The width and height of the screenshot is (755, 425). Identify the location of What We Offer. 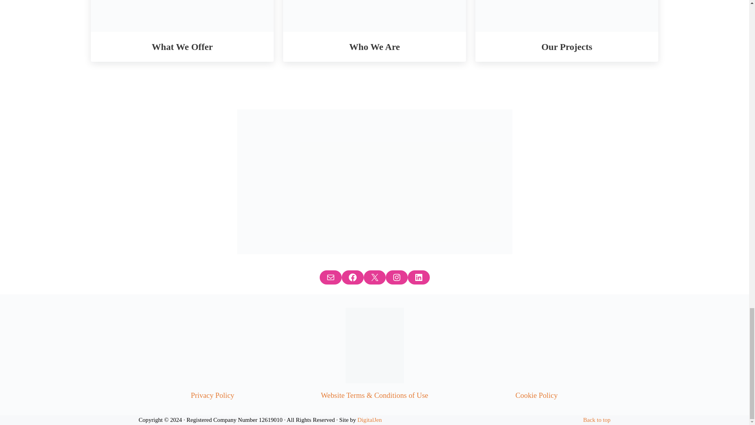
(182, 46).